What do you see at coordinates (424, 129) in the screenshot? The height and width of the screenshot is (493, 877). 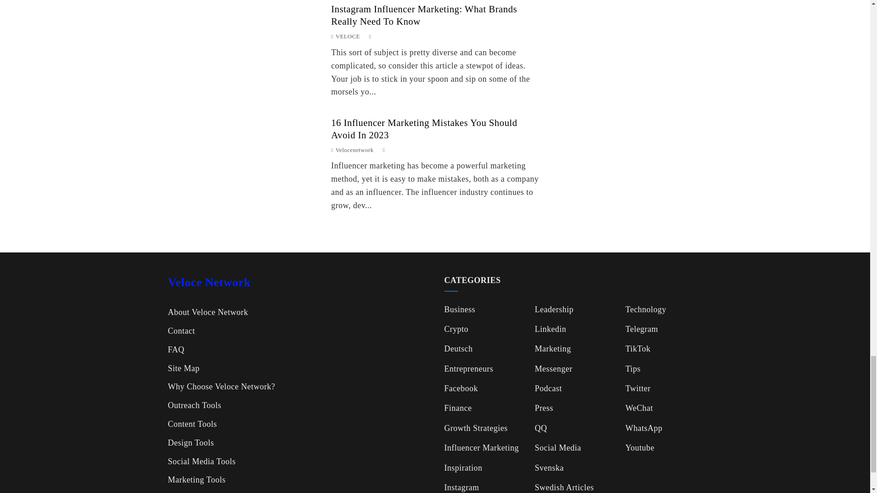 I see `16 Influencer Marketing Mistakes You Should Avoid in 2023` at bounding box center [424, 129].